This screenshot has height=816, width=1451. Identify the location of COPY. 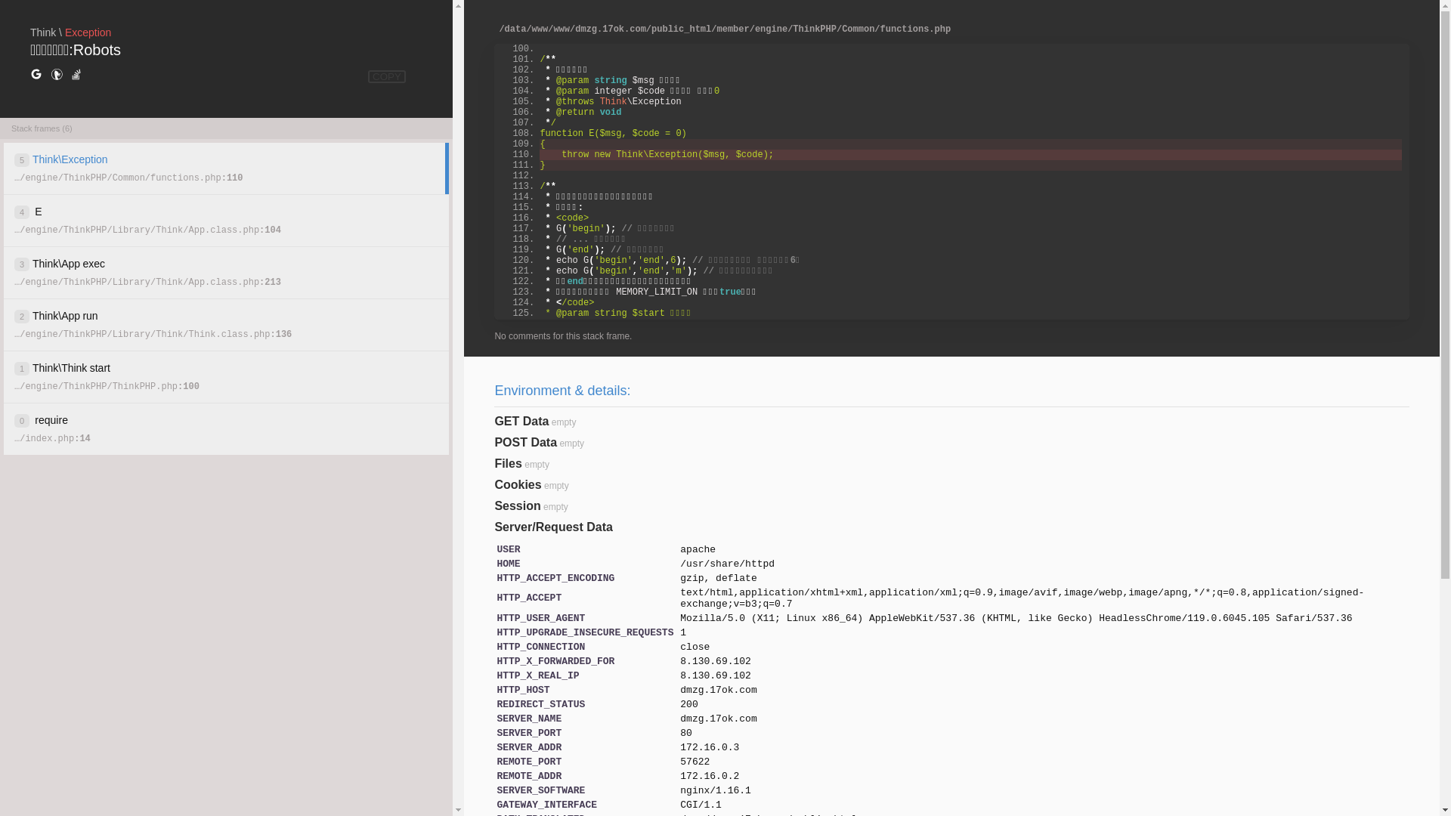
(387, 77).